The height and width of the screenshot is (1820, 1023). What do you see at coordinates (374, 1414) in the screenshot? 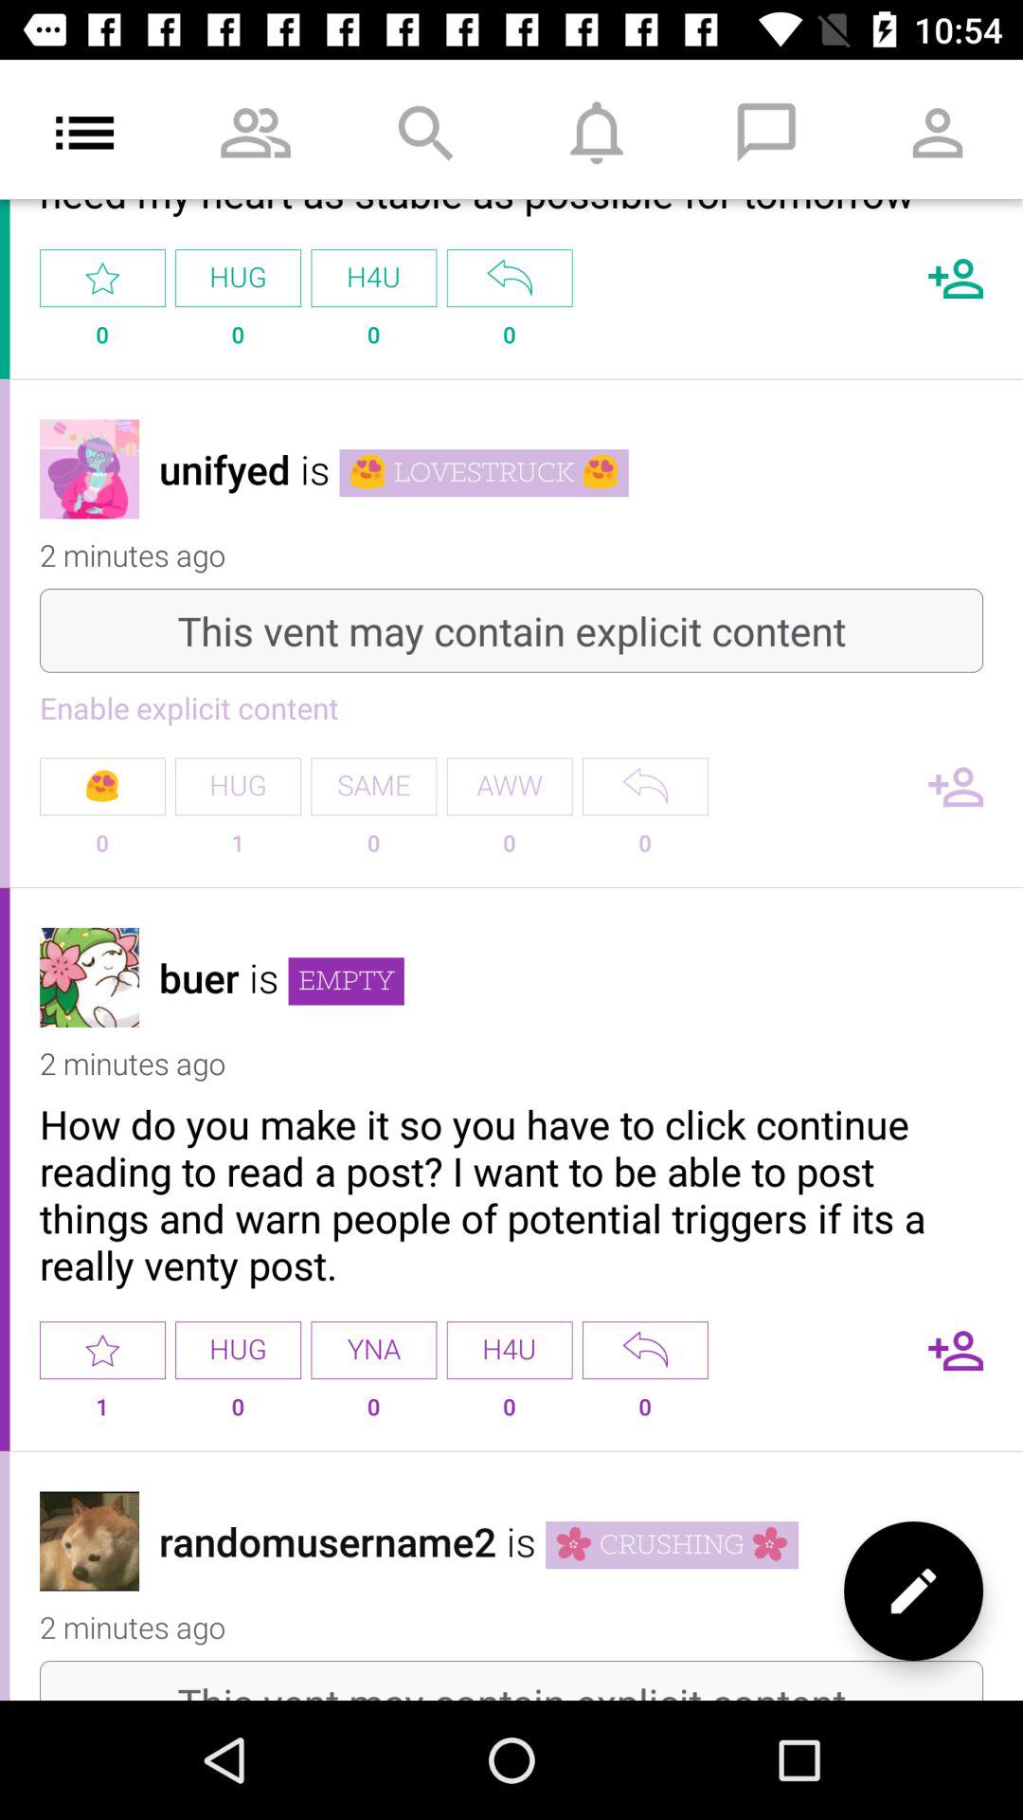
I see `click on the number below the yna` at bounding box center [374, 1414].